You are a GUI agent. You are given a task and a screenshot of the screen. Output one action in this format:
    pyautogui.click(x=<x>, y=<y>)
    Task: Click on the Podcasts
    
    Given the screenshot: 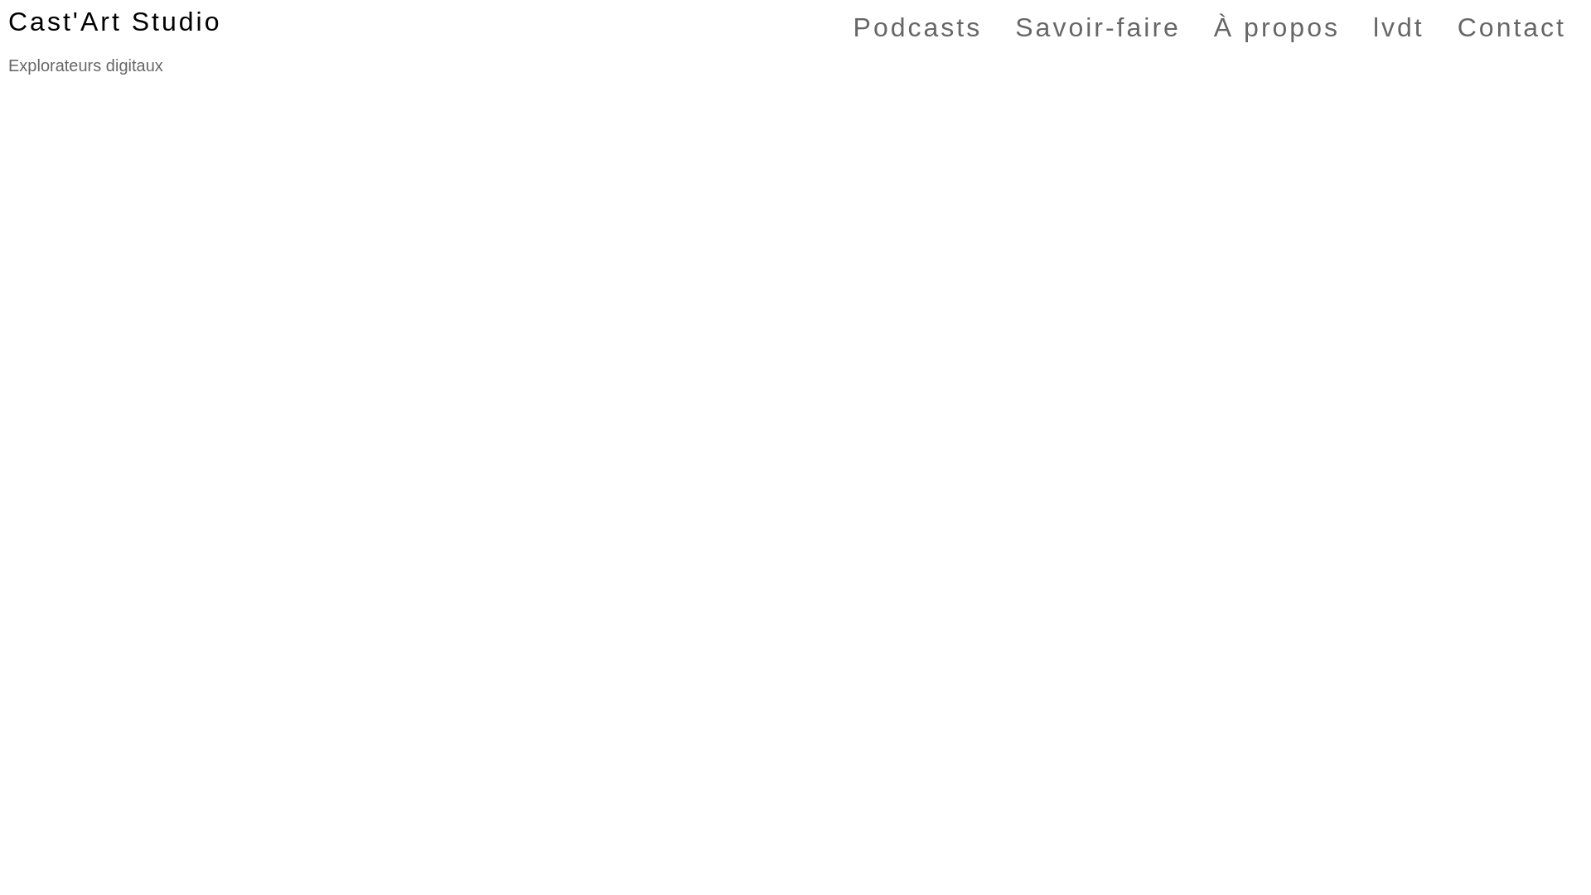 What is the action you would take?
    pyautogui.click(x=918, y=27)
    